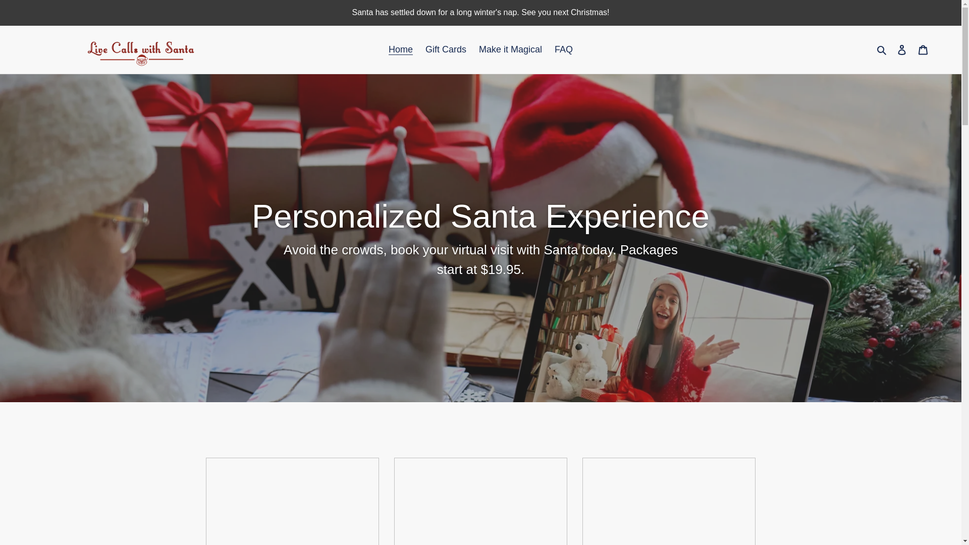 The image size is (969, 545). I want to click on Log in, so click(902, 49).